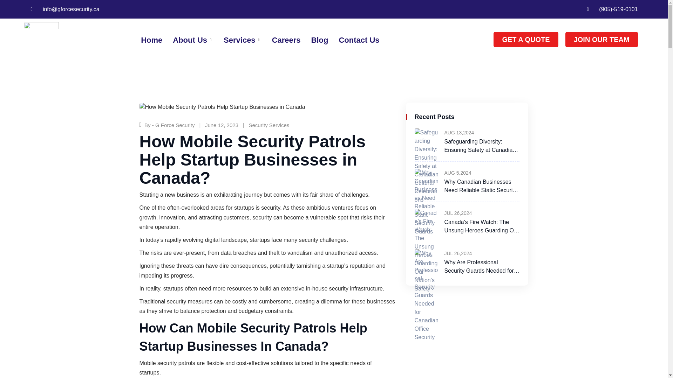  What do you see at coordinates (222, 125) in the screenshot?
I see `June 12, 2023` at bounding box center [222, 125].